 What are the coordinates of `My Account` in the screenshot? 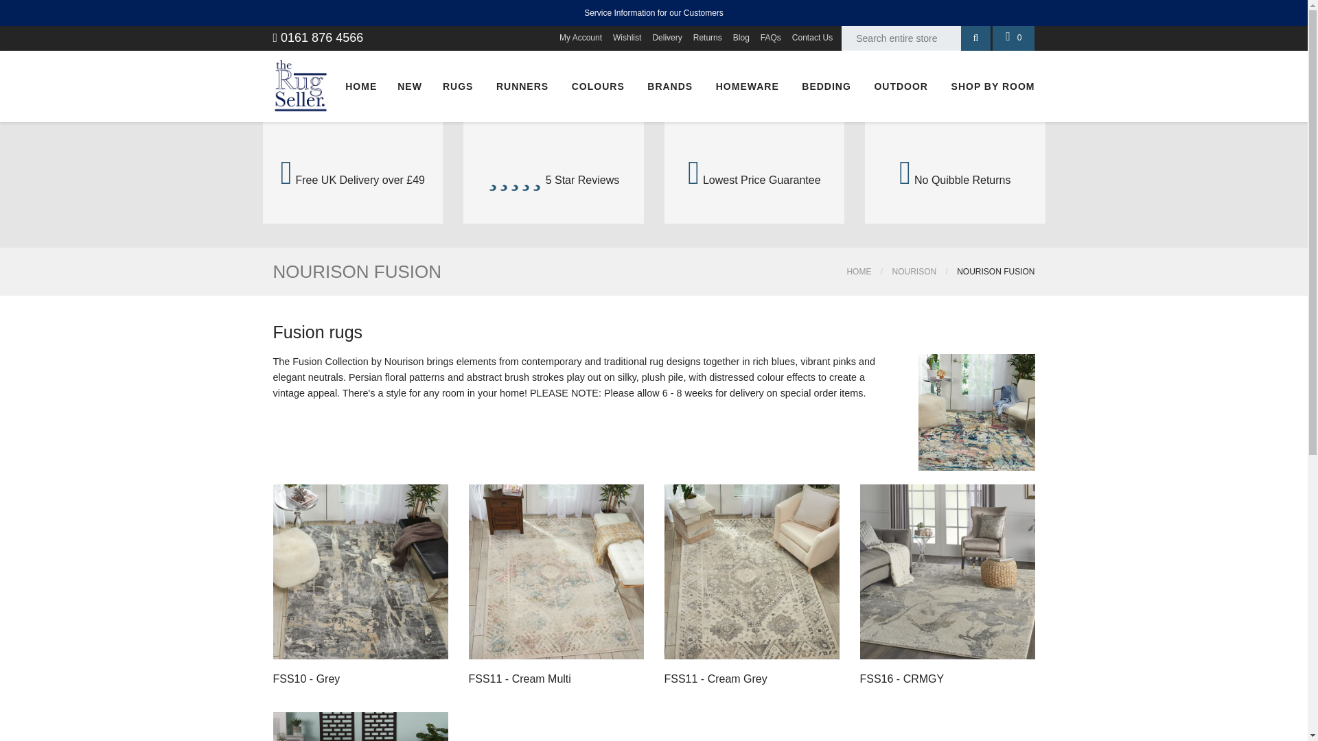 It's located at (581, 38).